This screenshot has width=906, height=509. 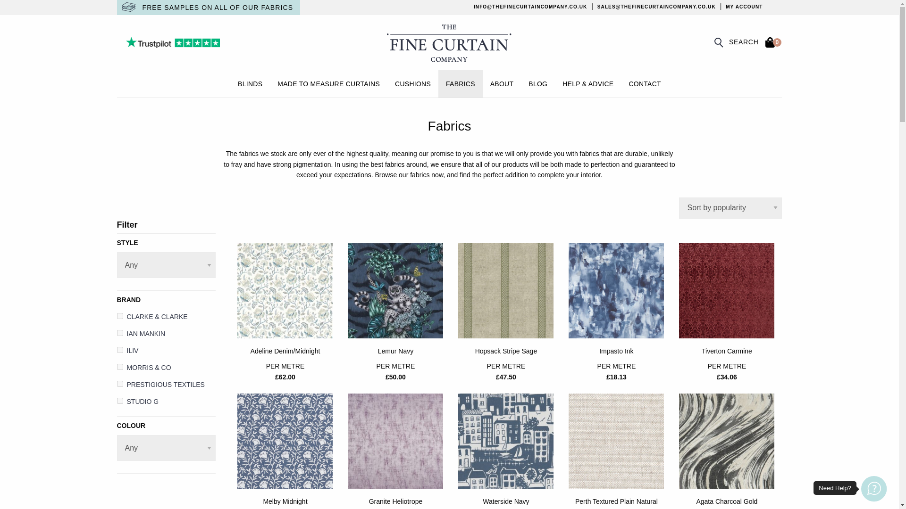 I want to click on MADE TO MEASURE CURTAINS, so click(x=328, y=84).